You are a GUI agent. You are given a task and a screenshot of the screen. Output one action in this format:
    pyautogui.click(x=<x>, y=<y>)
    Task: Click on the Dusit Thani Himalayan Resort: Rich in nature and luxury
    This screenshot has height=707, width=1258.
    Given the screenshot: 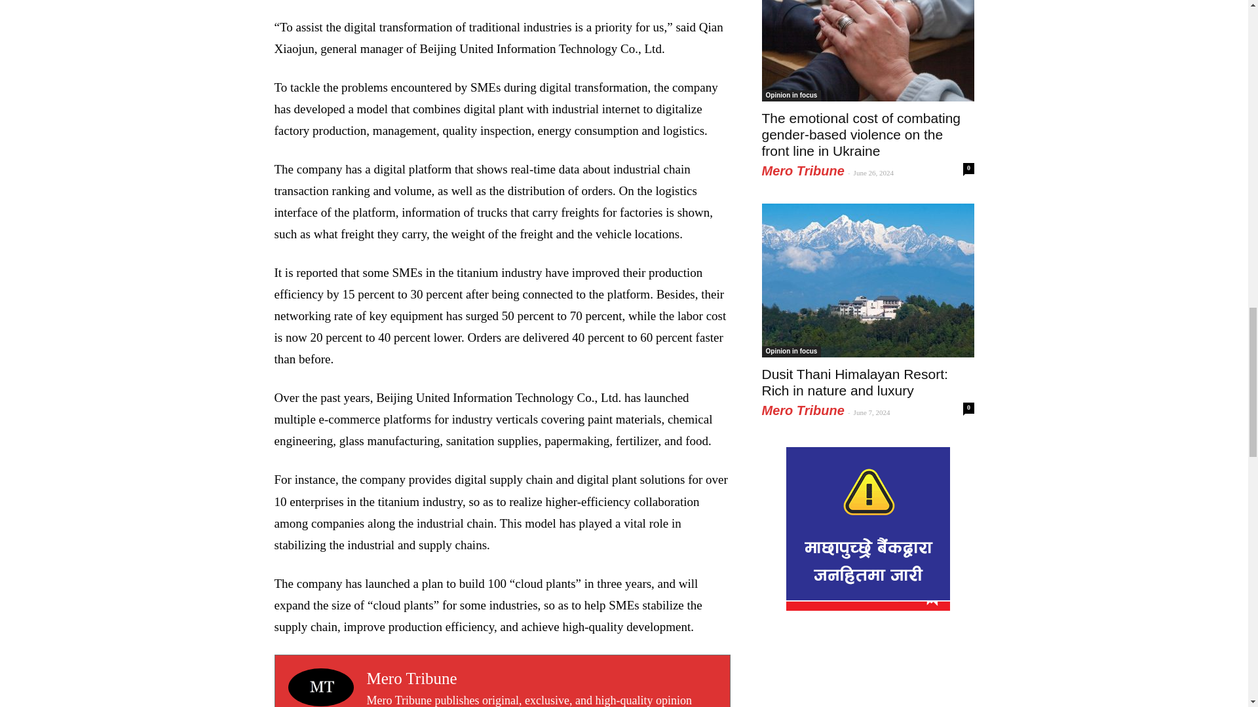 What is the action you would take?
    pyautogui.click(x=854, y=382)
    